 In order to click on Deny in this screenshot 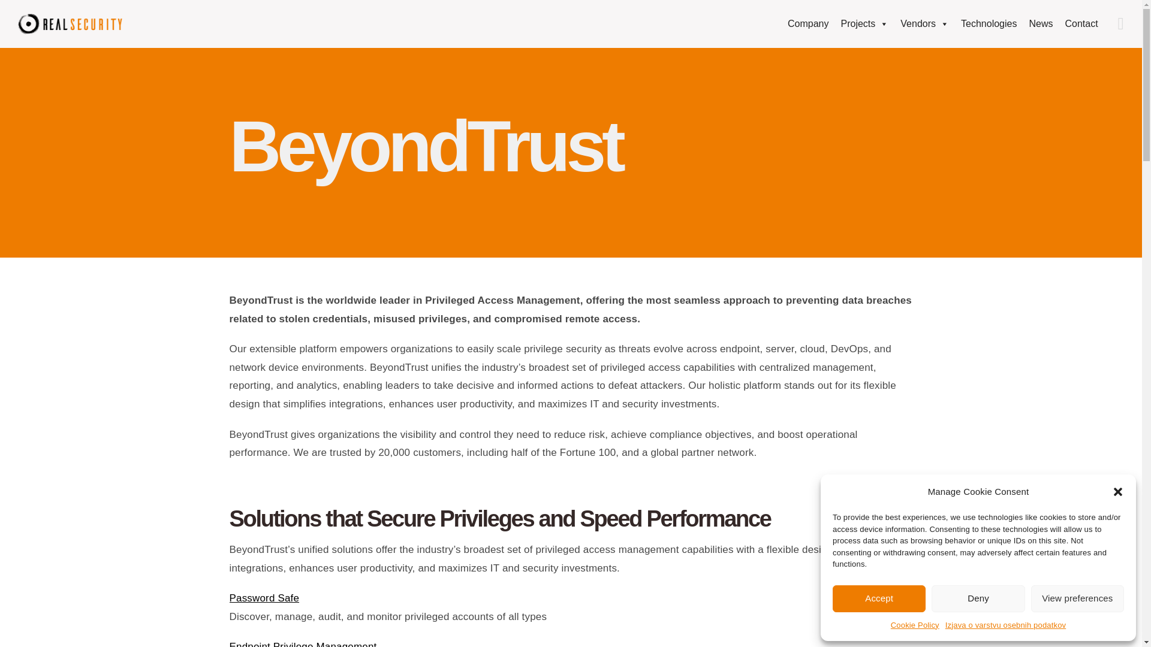, I will do `click(879, 598)`.